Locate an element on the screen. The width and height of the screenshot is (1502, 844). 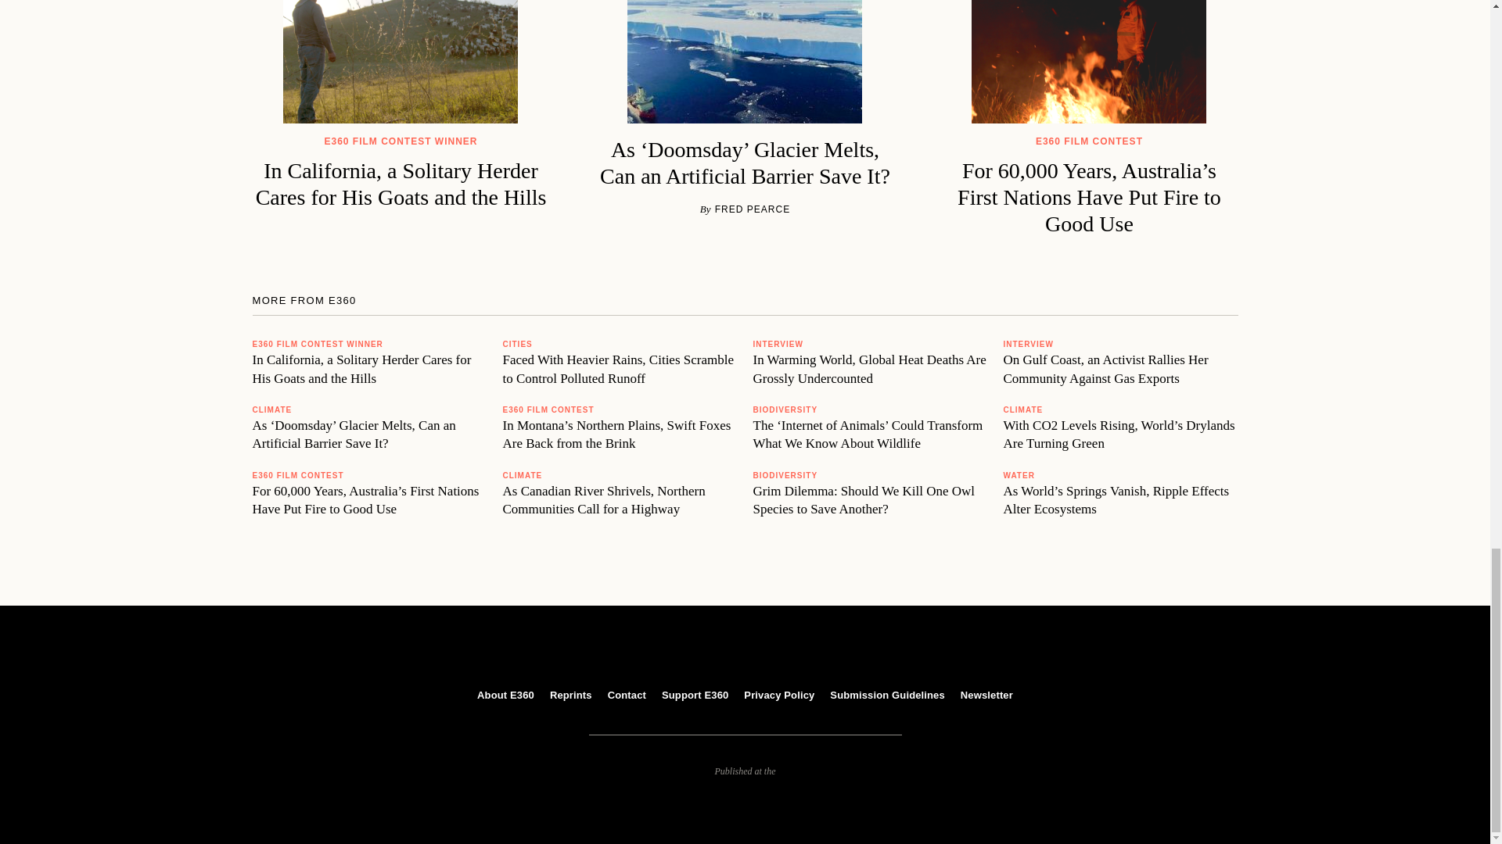
E360 FILM CONTEST is located at coordinates (297, 475).